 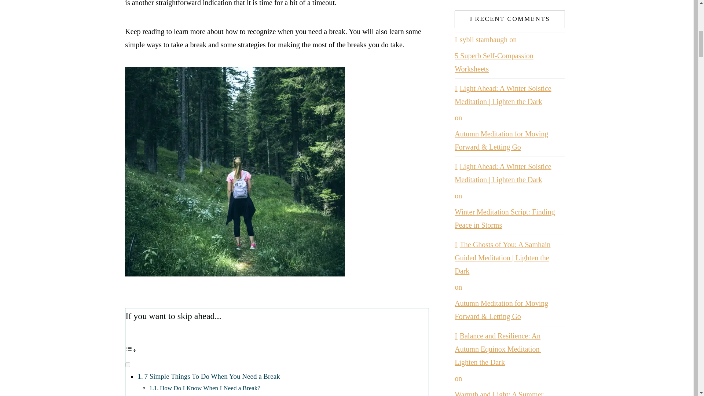 What do you see at coordinates (210, 388) in the screenshot?
I see `How Do I Know When I Need a Break?` at bounding box center [210, 388].